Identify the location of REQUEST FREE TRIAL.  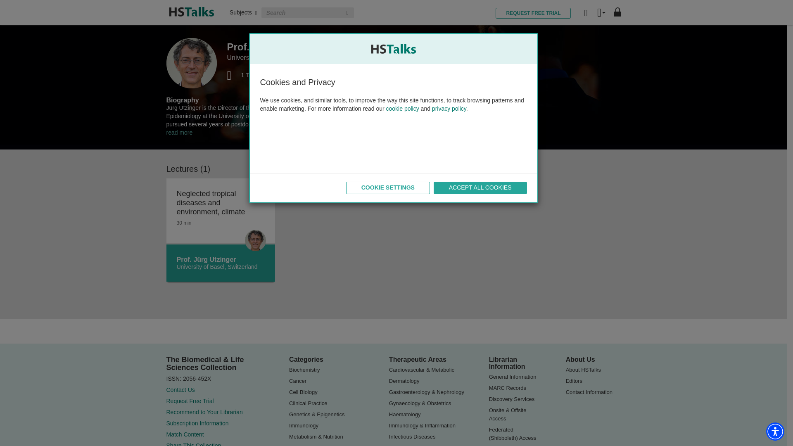
(533, 13).